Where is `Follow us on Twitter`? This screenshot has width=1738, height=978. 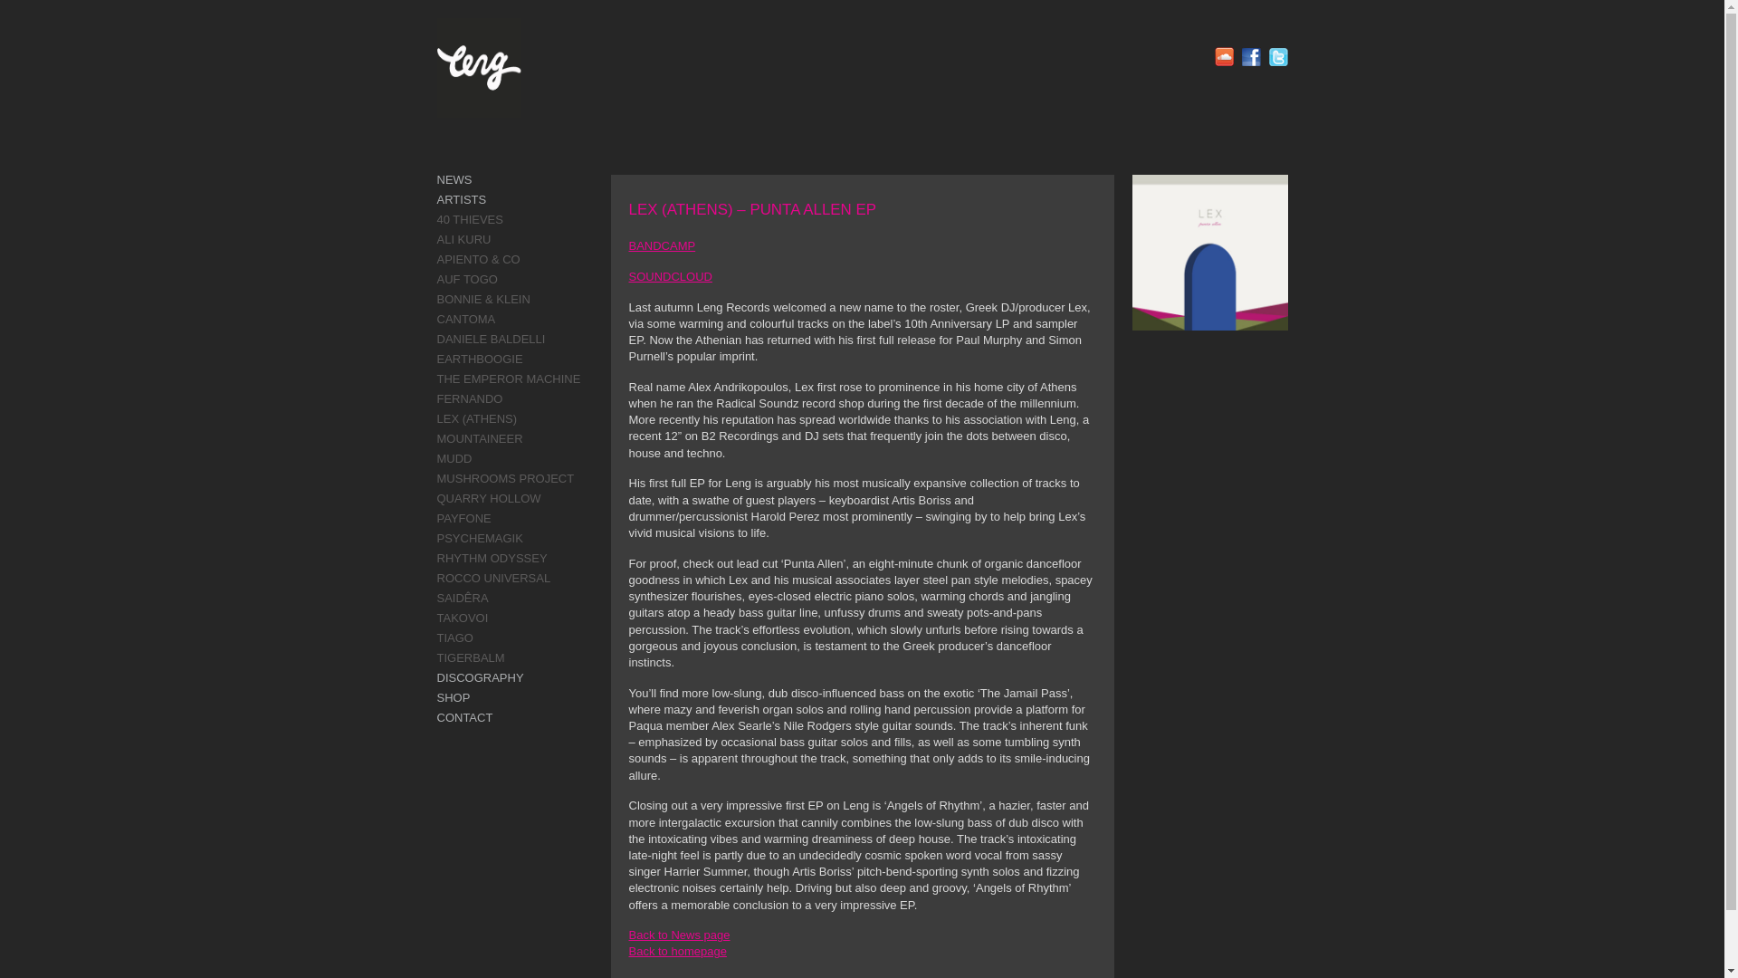 Follow us on Twitter is located at coordinates (1278, 56).